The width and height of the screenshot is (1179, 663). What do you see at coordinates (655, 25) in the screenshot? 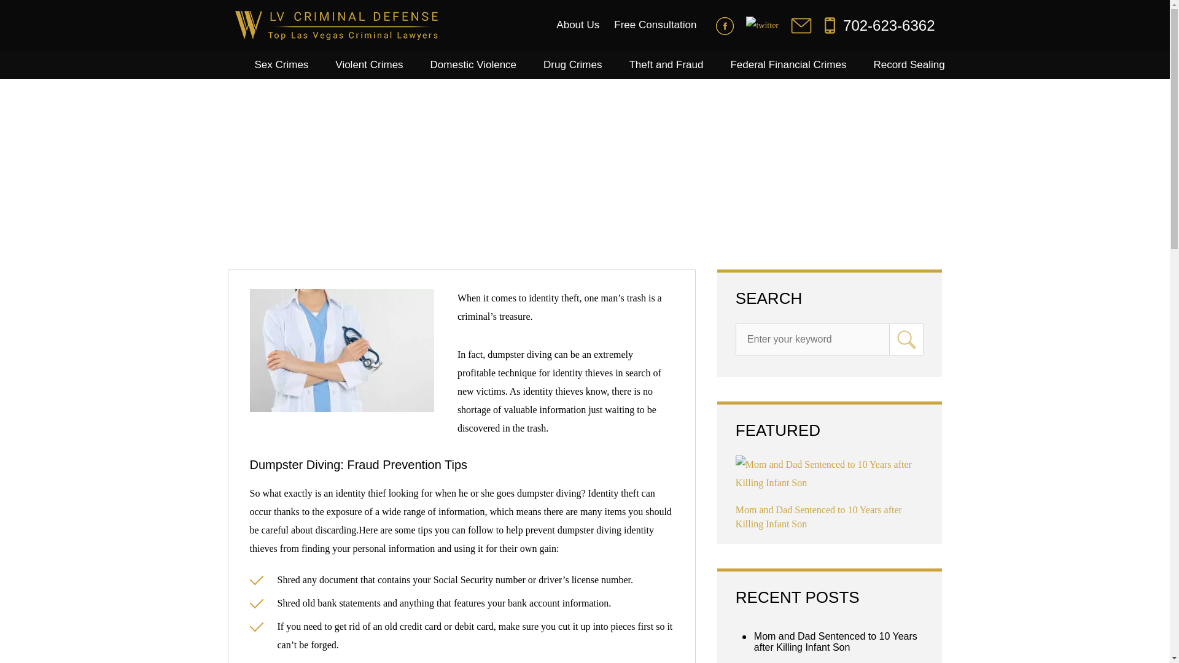
I see `Free Consultation` at bounding box center [655, 25].